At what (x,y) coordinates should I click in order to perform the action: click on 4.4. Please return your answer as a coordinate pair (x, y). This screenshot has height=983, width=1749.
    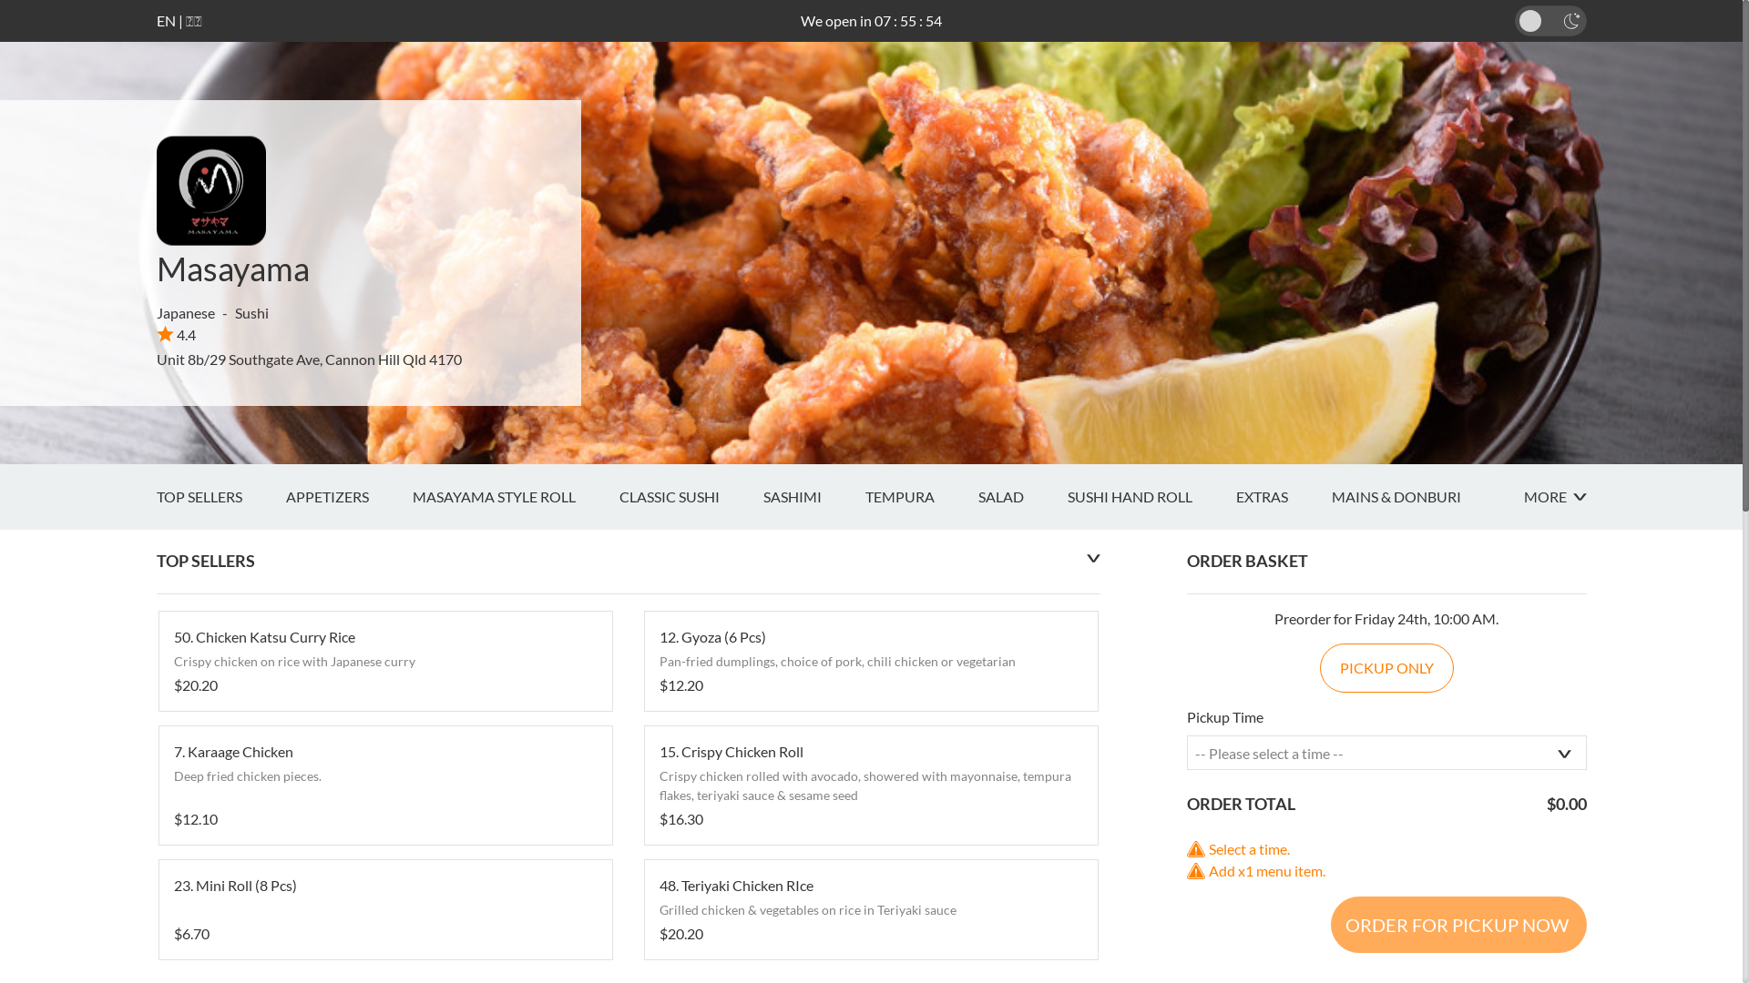
    Looking at the image, I should click on (177, 335).